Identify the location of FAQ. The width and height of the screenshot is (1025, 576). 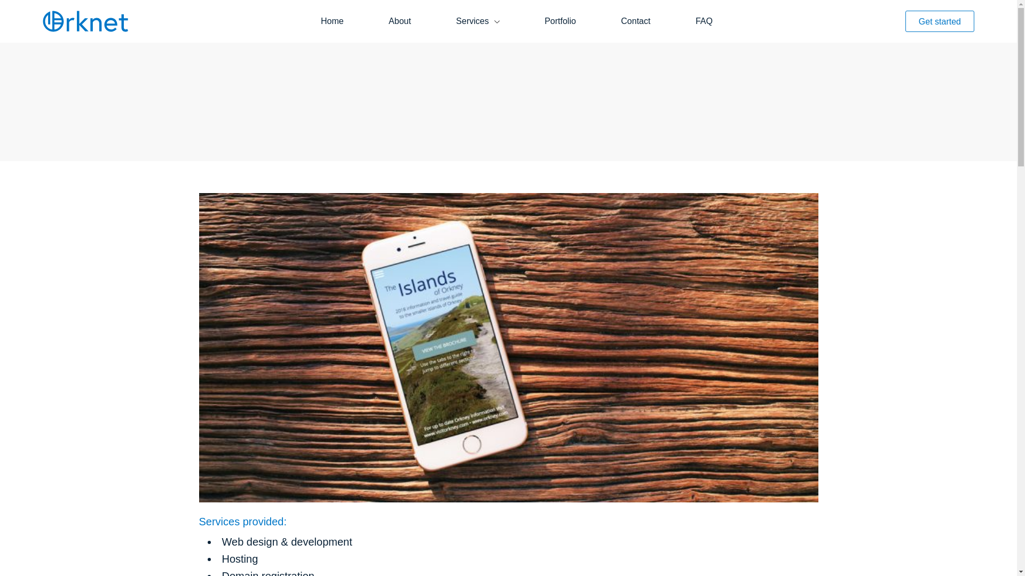
(704, 21).